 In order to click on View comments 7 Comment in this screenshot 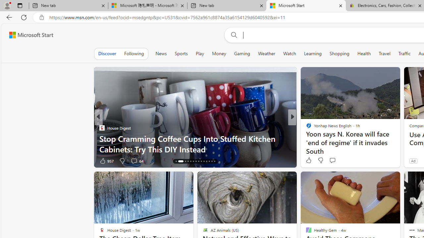, I will do `click(340, 161)`.